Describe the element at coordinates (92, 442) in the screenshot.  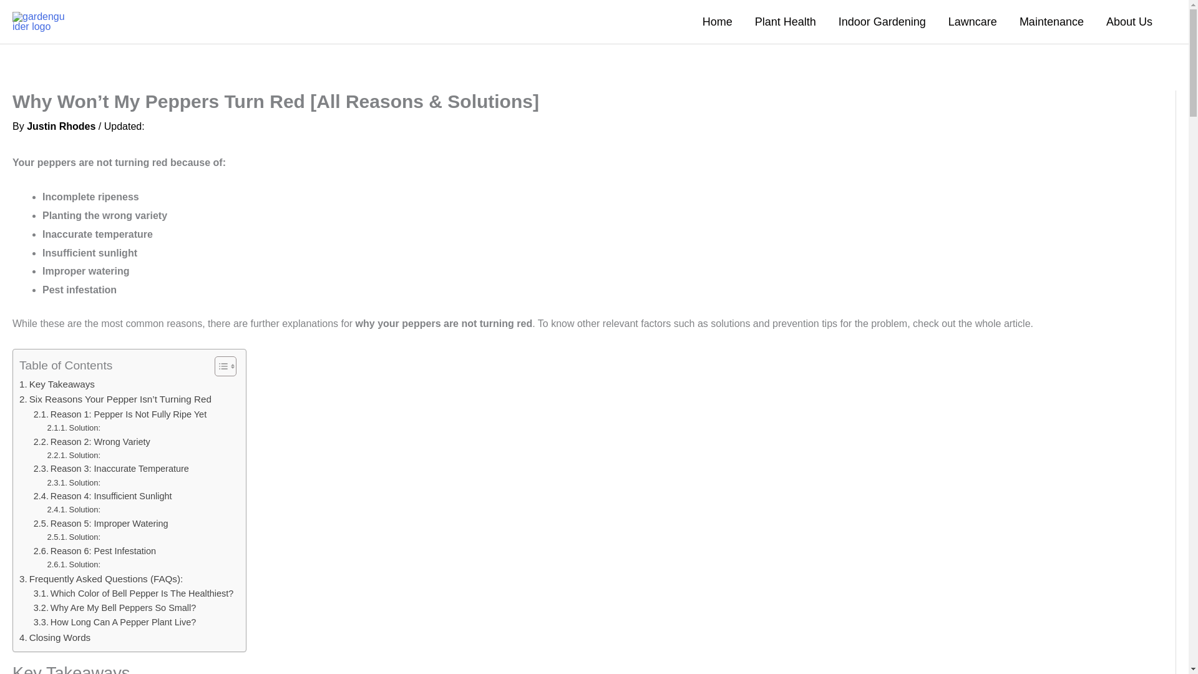
I see `Reason 2: Wrong Variety` at that location.